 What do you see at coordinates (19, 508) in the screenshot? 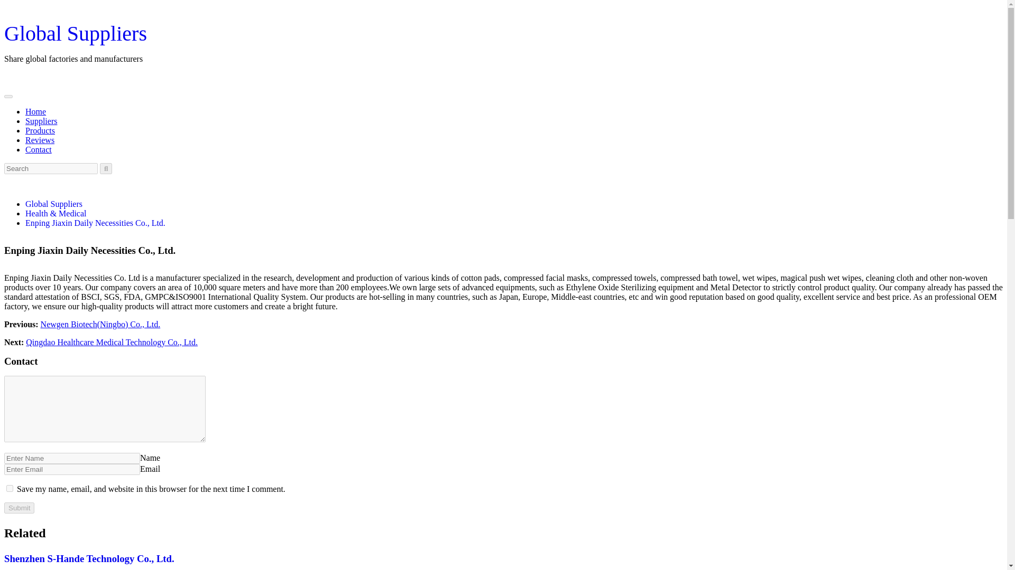
I see `Submit` at bounding box center [19, 508].